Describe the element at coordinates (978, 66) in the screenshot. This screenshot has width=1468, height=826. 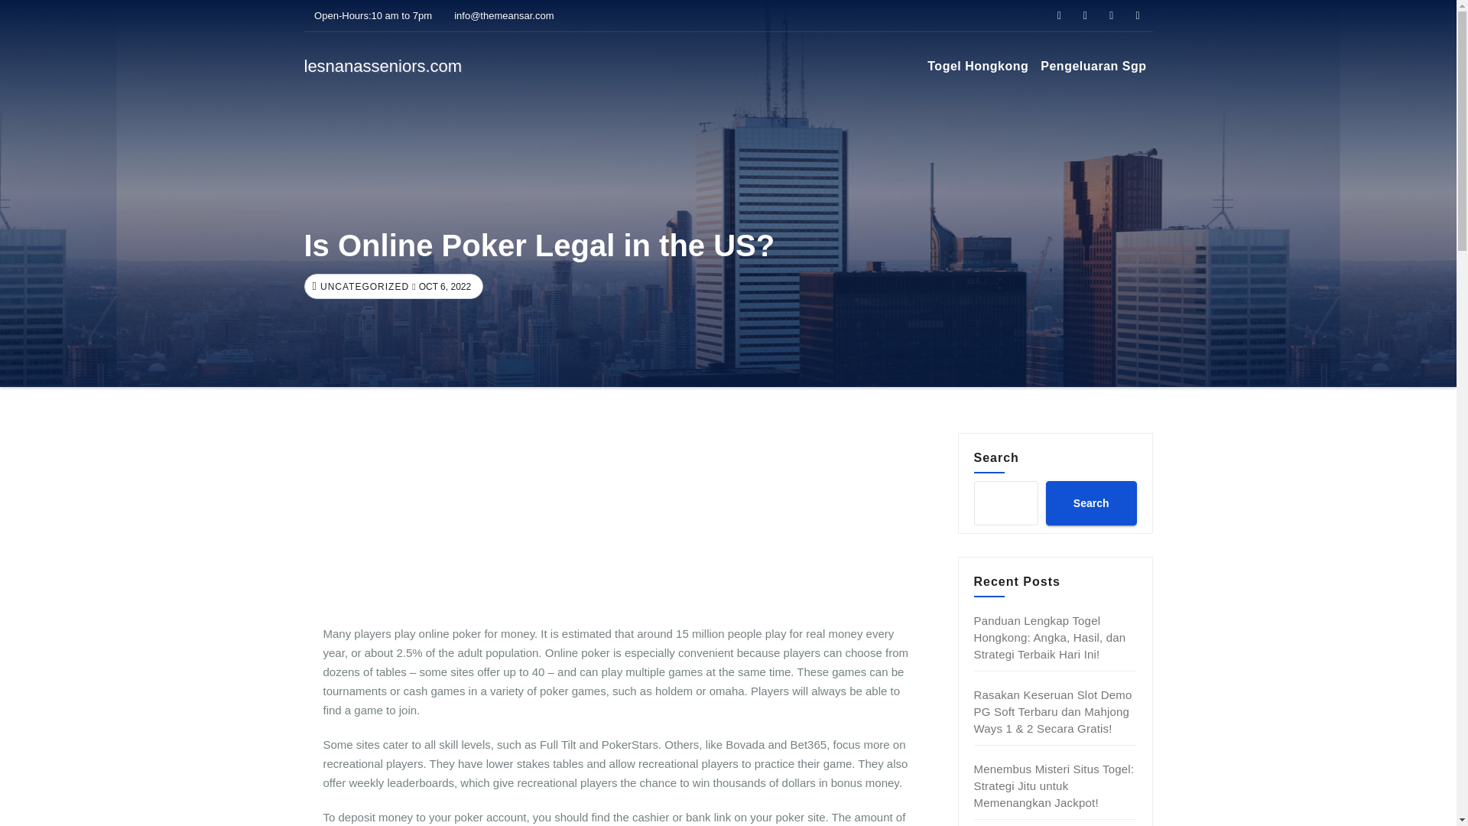
I see `Togel Hongkong` at that location.